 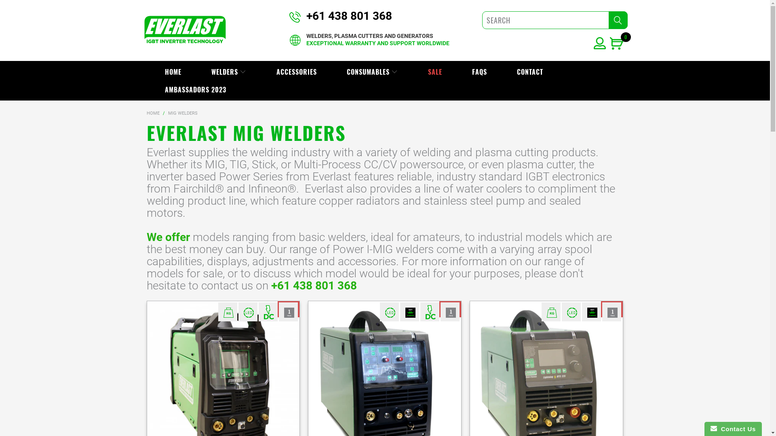 What do you see at coordinates (183, 113) in the screenshot?
I see `MIG WELDERS` at bounding box center [183, 113].